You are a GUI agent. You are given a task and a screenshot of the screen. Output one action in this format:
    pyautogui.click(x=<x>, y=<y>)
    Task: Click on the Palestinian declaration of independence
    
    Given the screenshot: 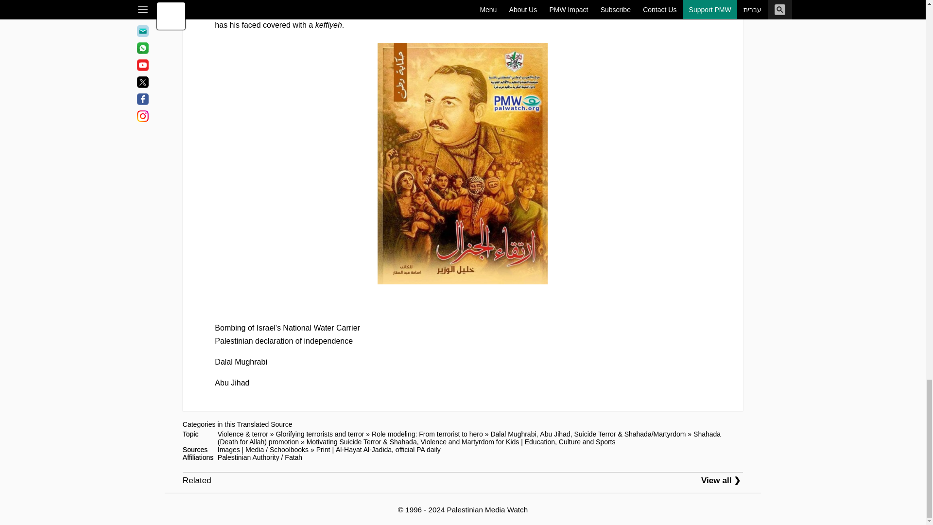 What is the action you would take?
    pyautogui.click(x=283, y=341)
    